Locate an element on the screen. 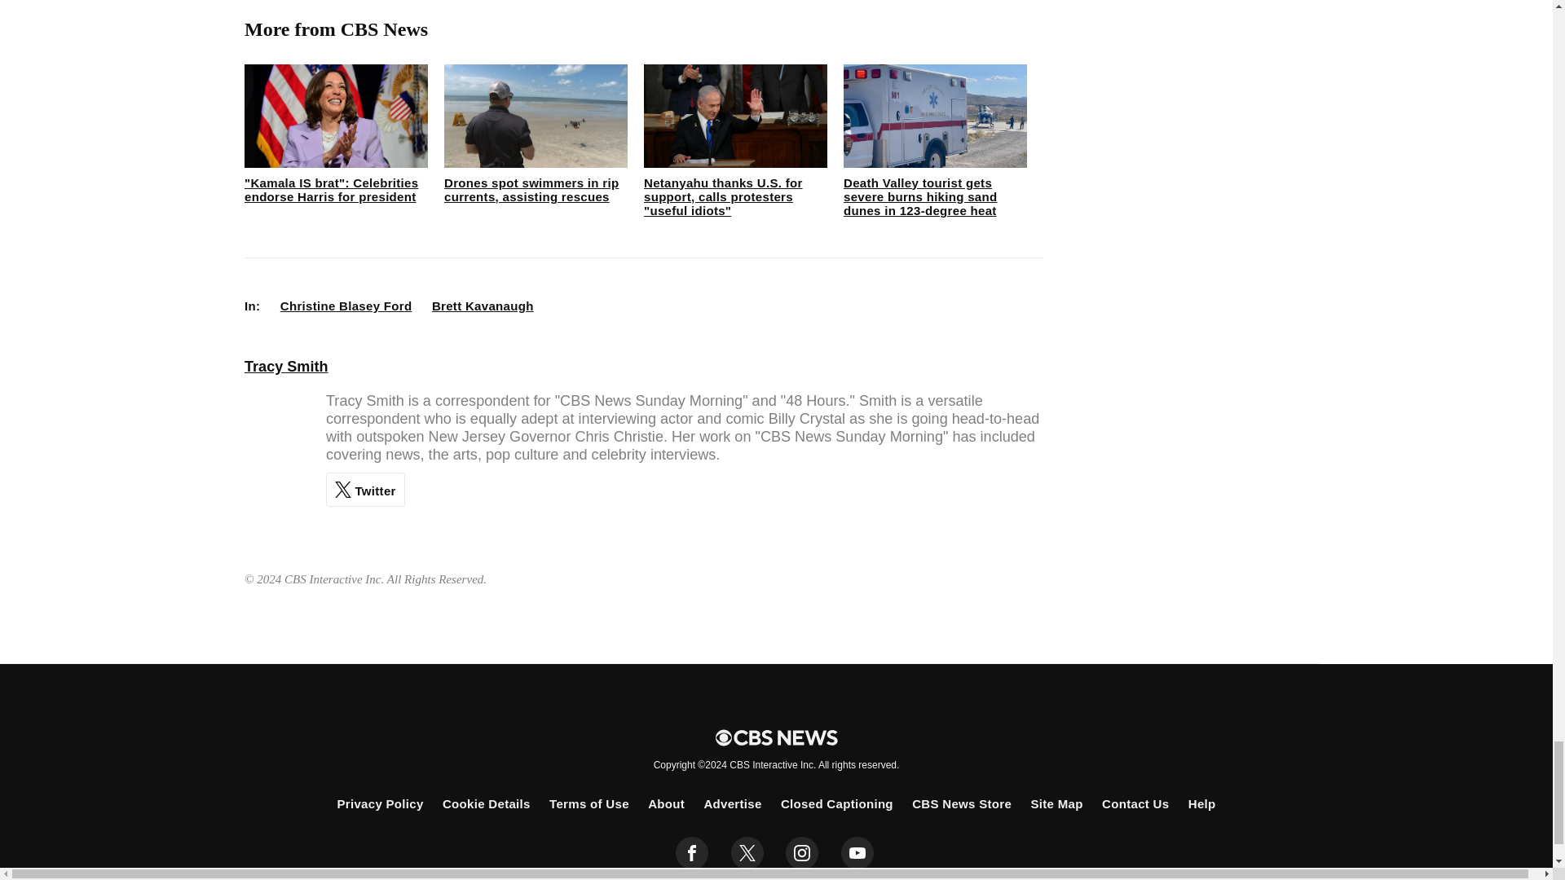  twitter is located at coordinates (747, 853).